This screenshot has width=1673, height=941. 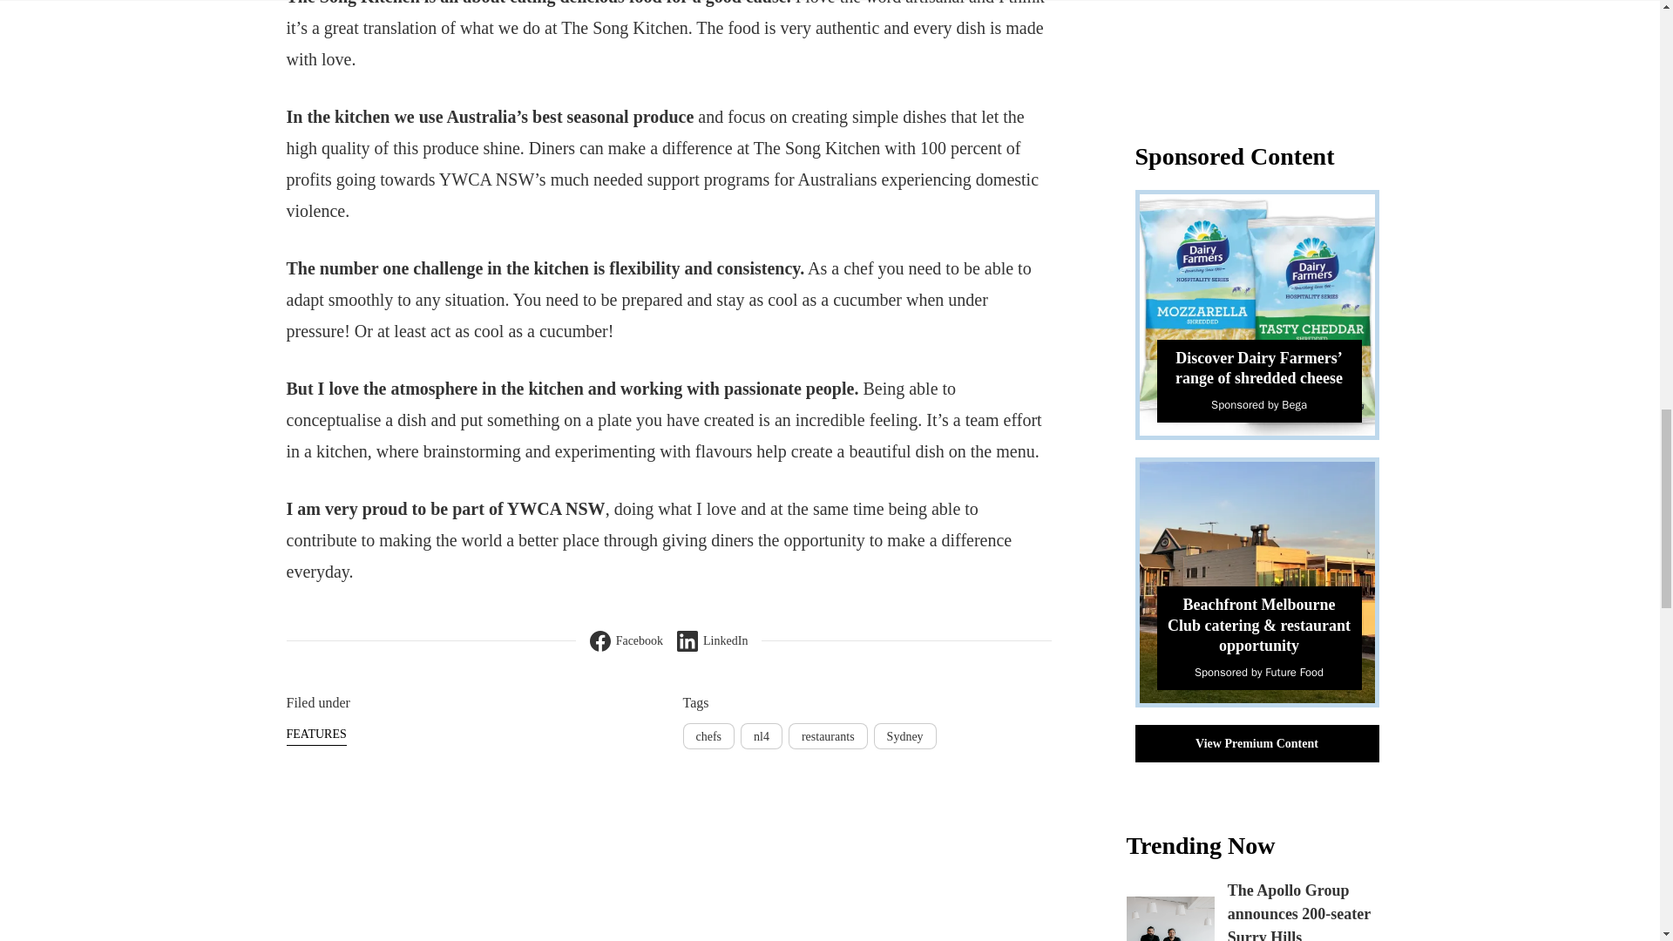 I want to click on 3rd party ad content, so click(x=1264, y=50).